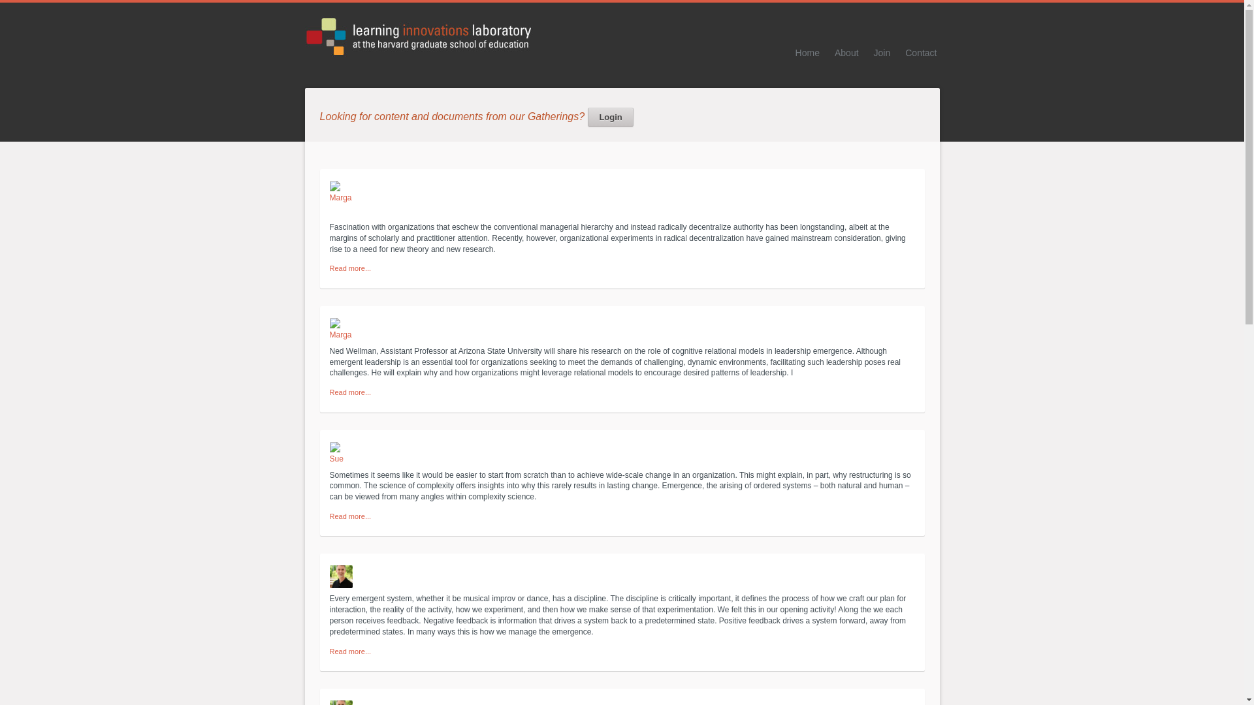 The height and width of the screenshot is (705, 1254). Describe the element at coordinates (350, 268) in the screenshot. I see `Read more...` at that location.